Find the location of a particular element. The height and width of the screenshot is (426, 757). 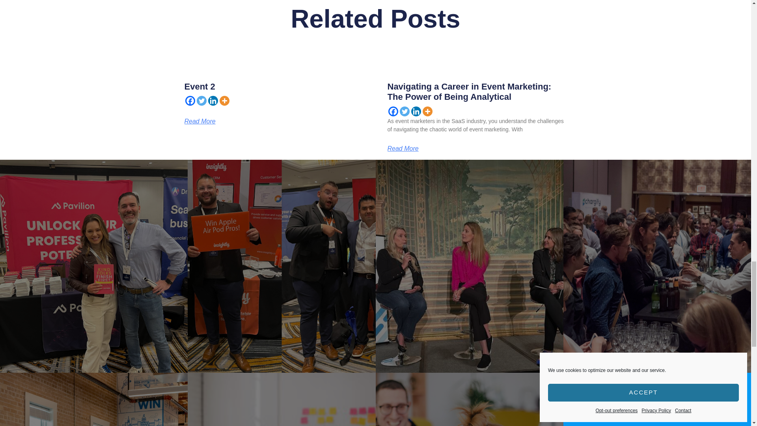

Twitter is located at coordinates (201, 101).